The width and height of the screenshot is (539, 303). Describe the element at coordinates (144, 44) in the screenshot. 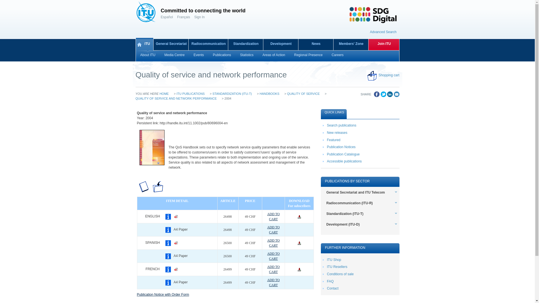

I see `ITU` at that location.